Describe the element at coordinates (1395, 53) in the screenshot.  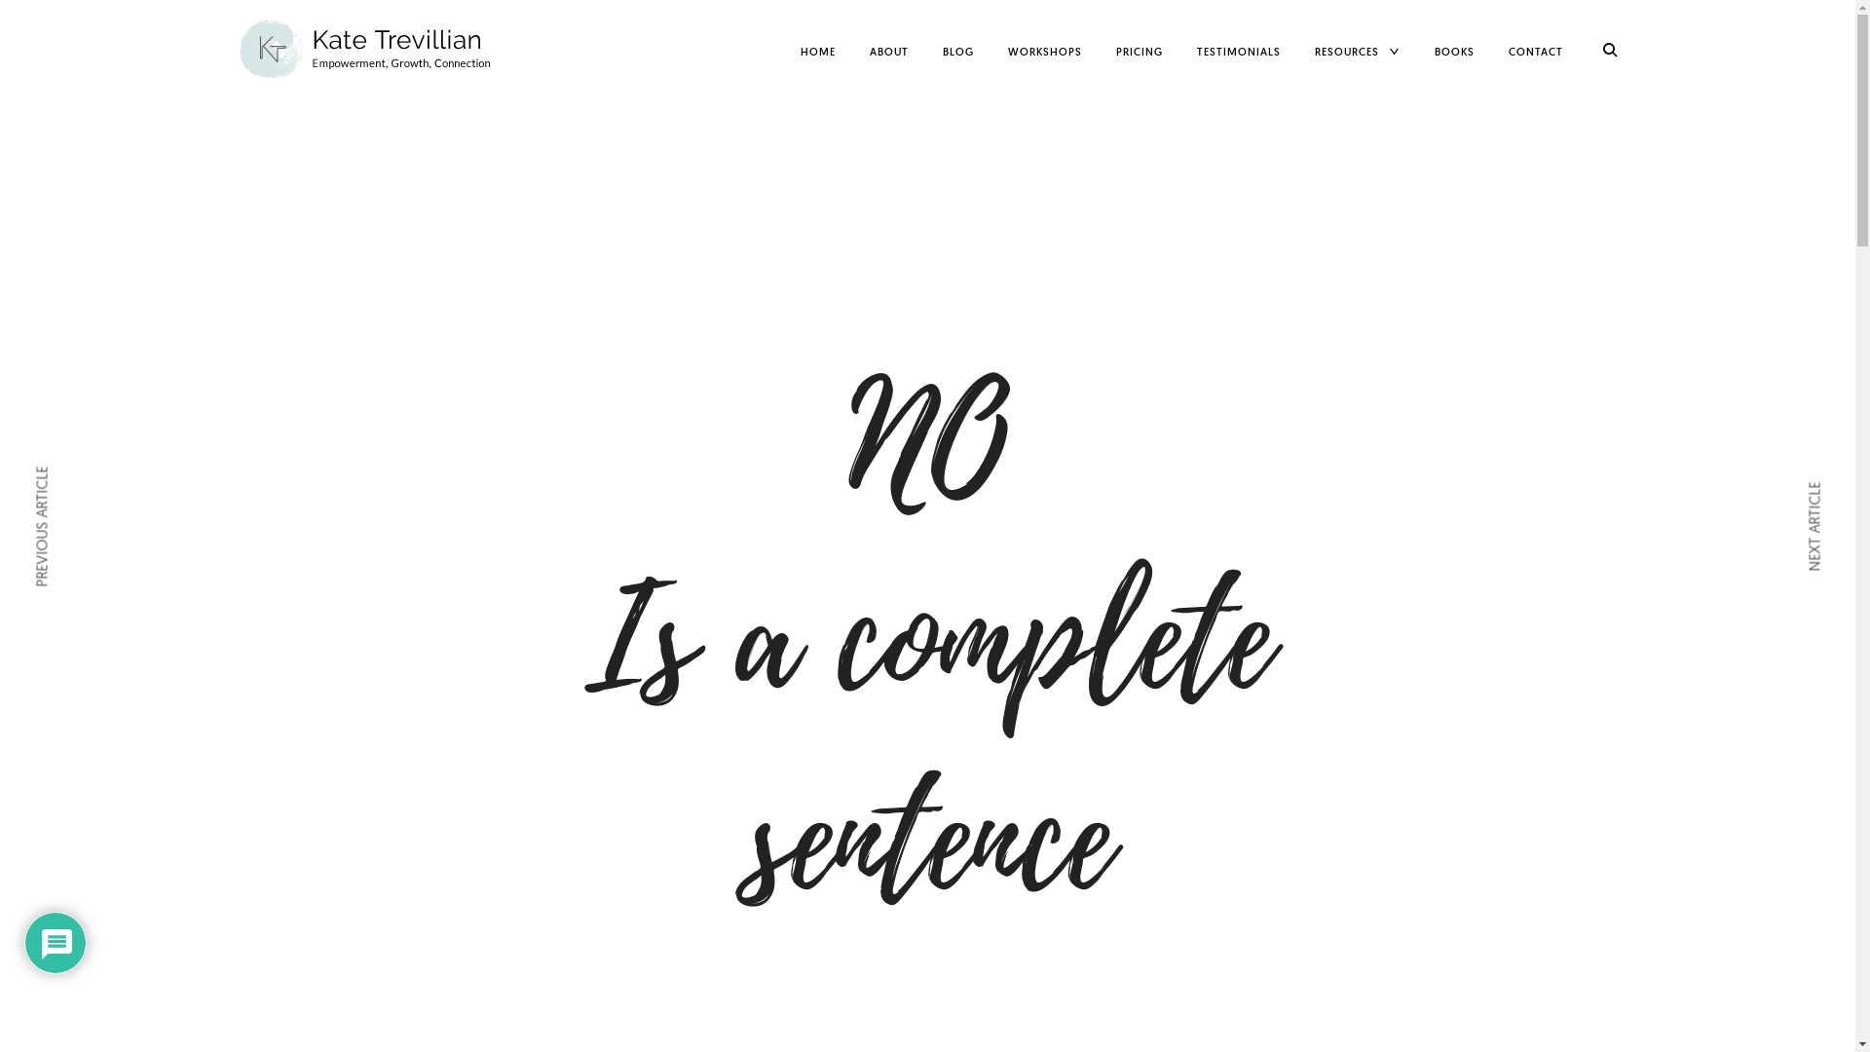
I see `toggle child menu` at that location.